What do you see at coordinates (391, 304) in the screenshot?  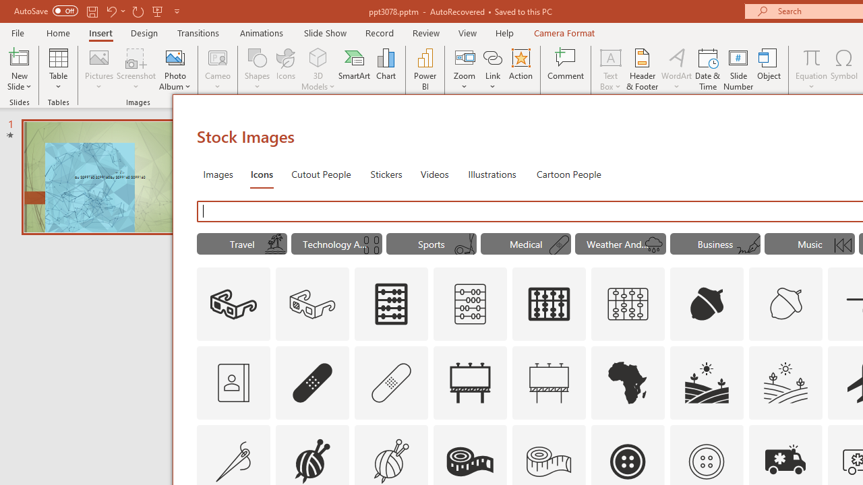 I see `AutomationID: Icons_Abacus` at bounding box center [391, 304].